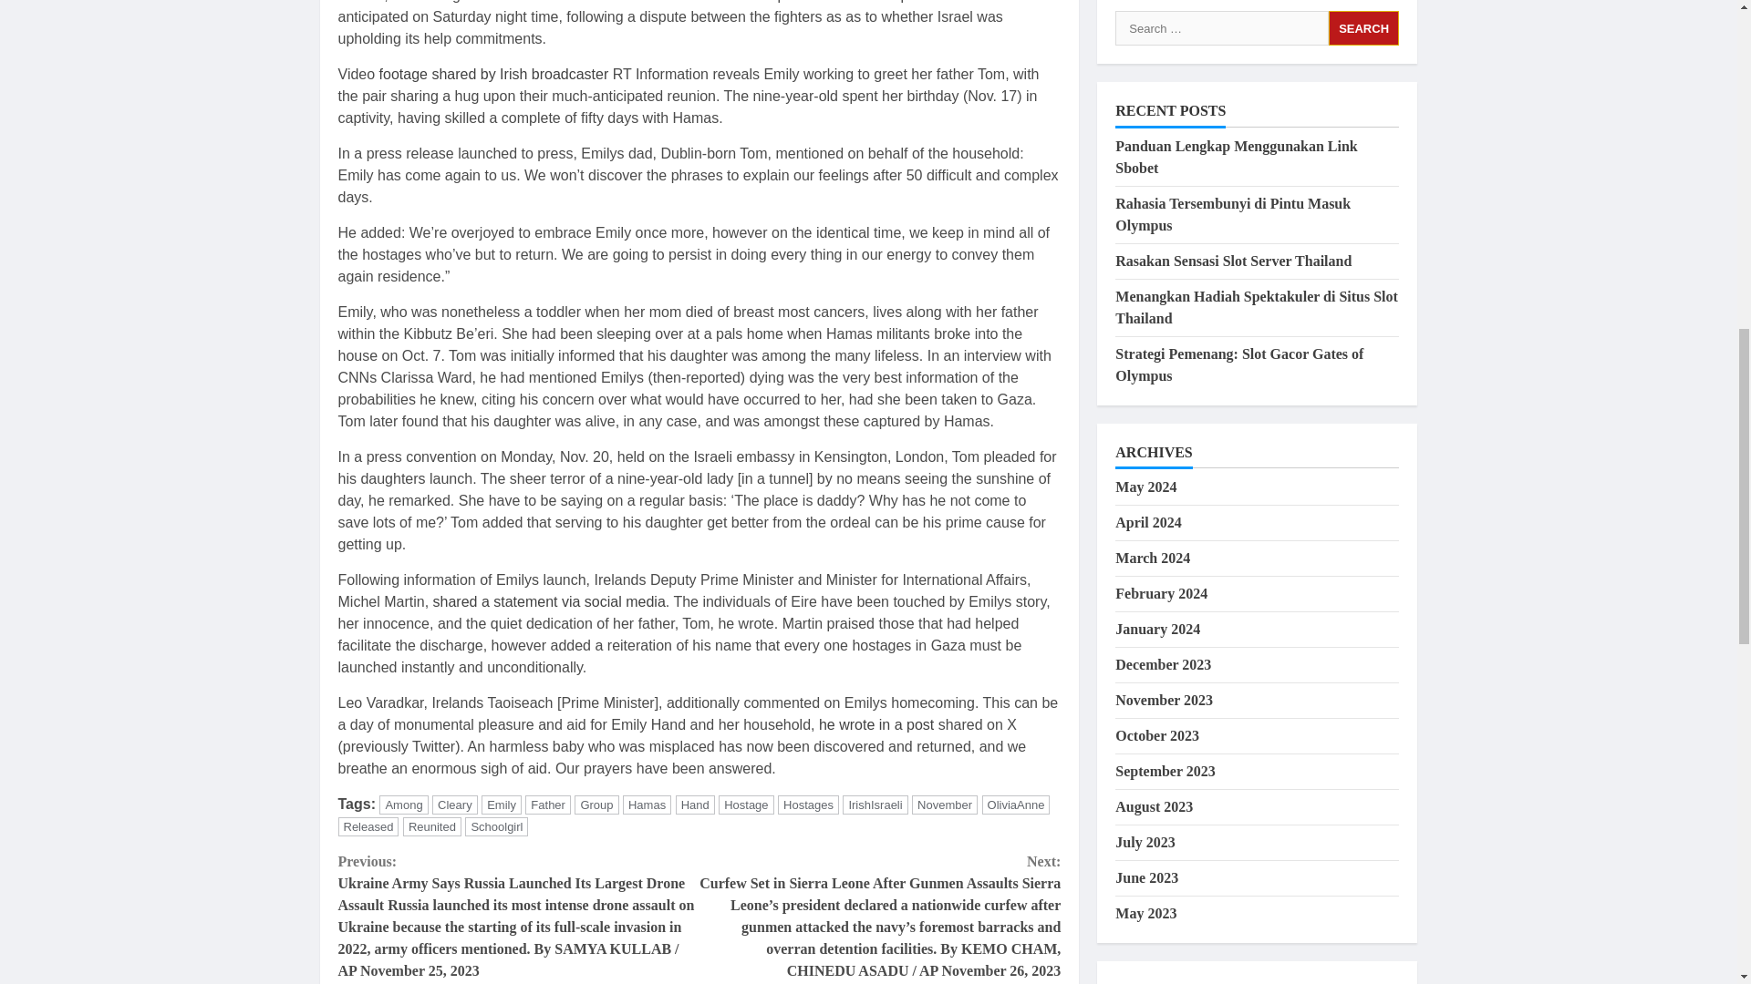  I want to click on Hand, so click(695, 805).